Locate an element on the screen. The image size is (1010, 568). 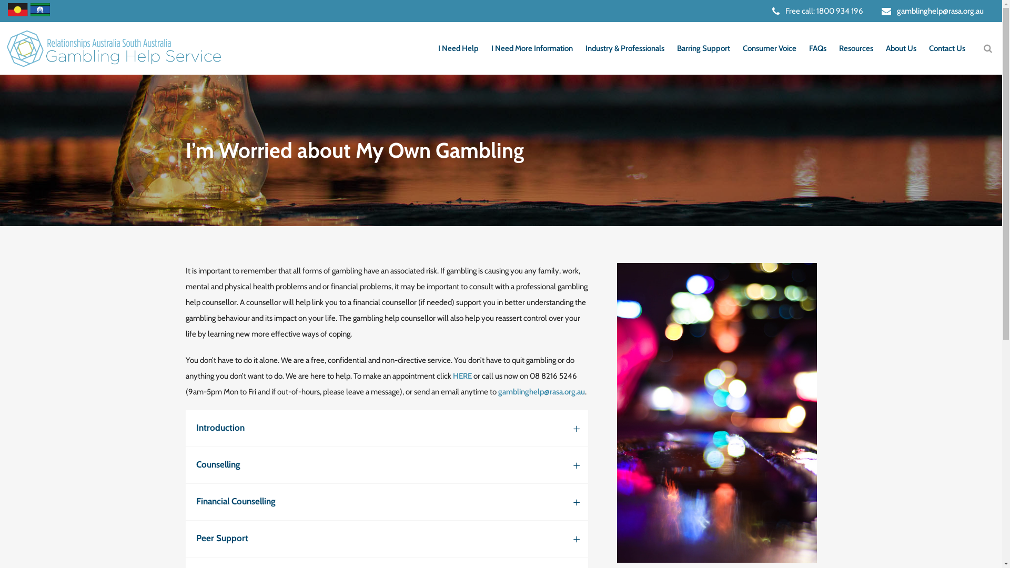
Contact Us is located at coordinates (947, 48).